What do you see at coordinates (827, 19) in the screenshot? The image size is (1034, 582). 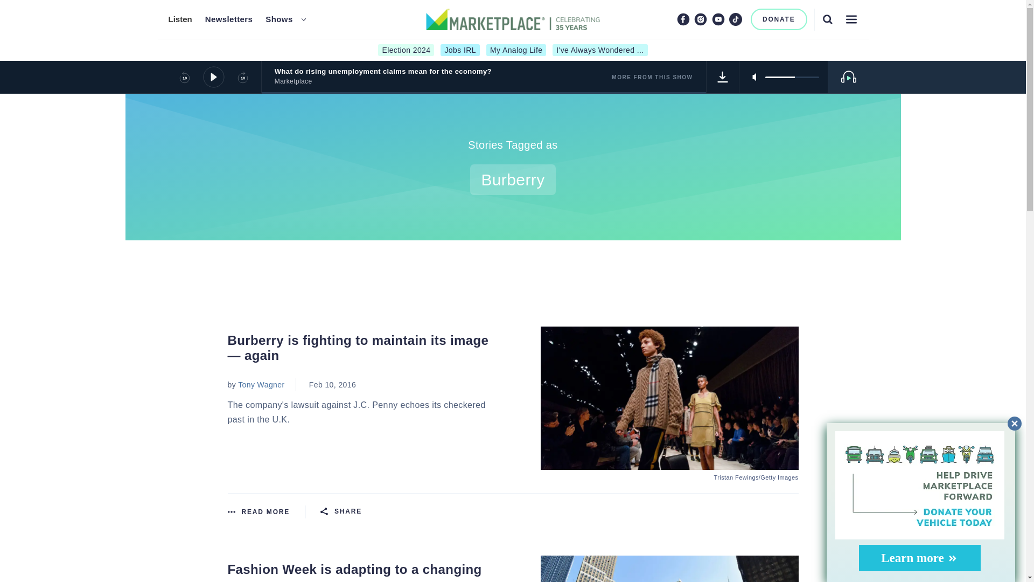 I see `Search` at bounding box center [827, 19].